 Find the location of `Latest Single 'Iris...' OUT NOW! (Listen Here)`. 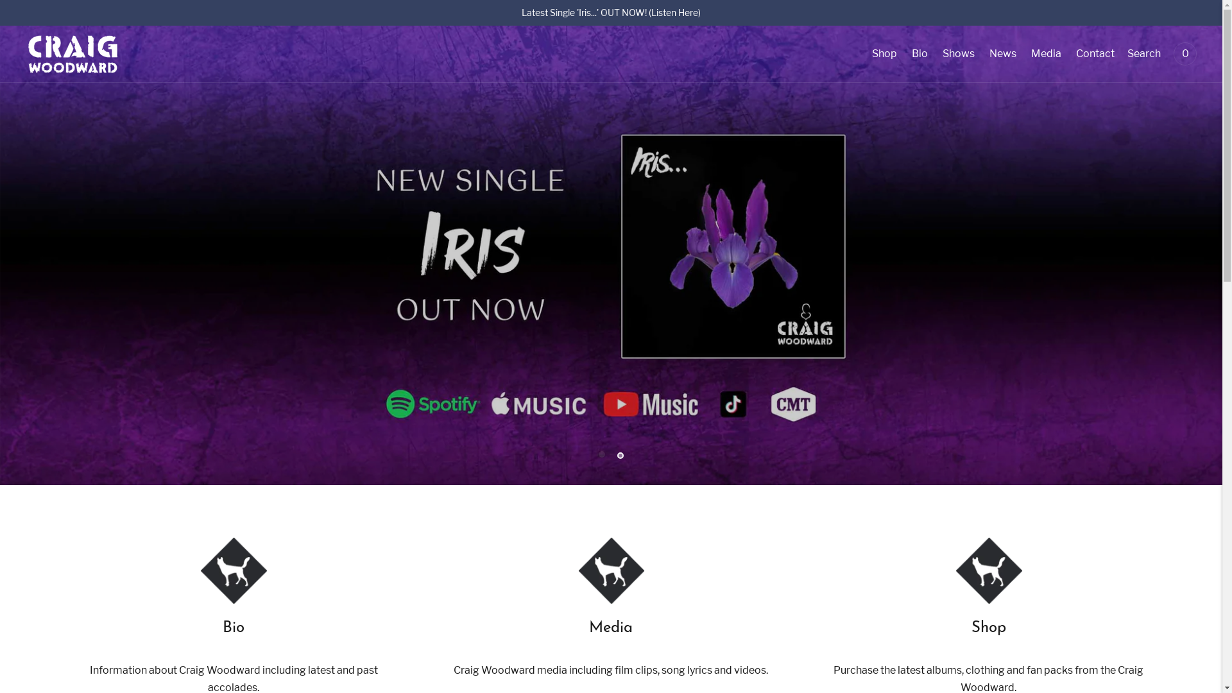

Latest Single 'Iris...' OUT NOW! (Listen Here) is located at coordinates (611, 13).